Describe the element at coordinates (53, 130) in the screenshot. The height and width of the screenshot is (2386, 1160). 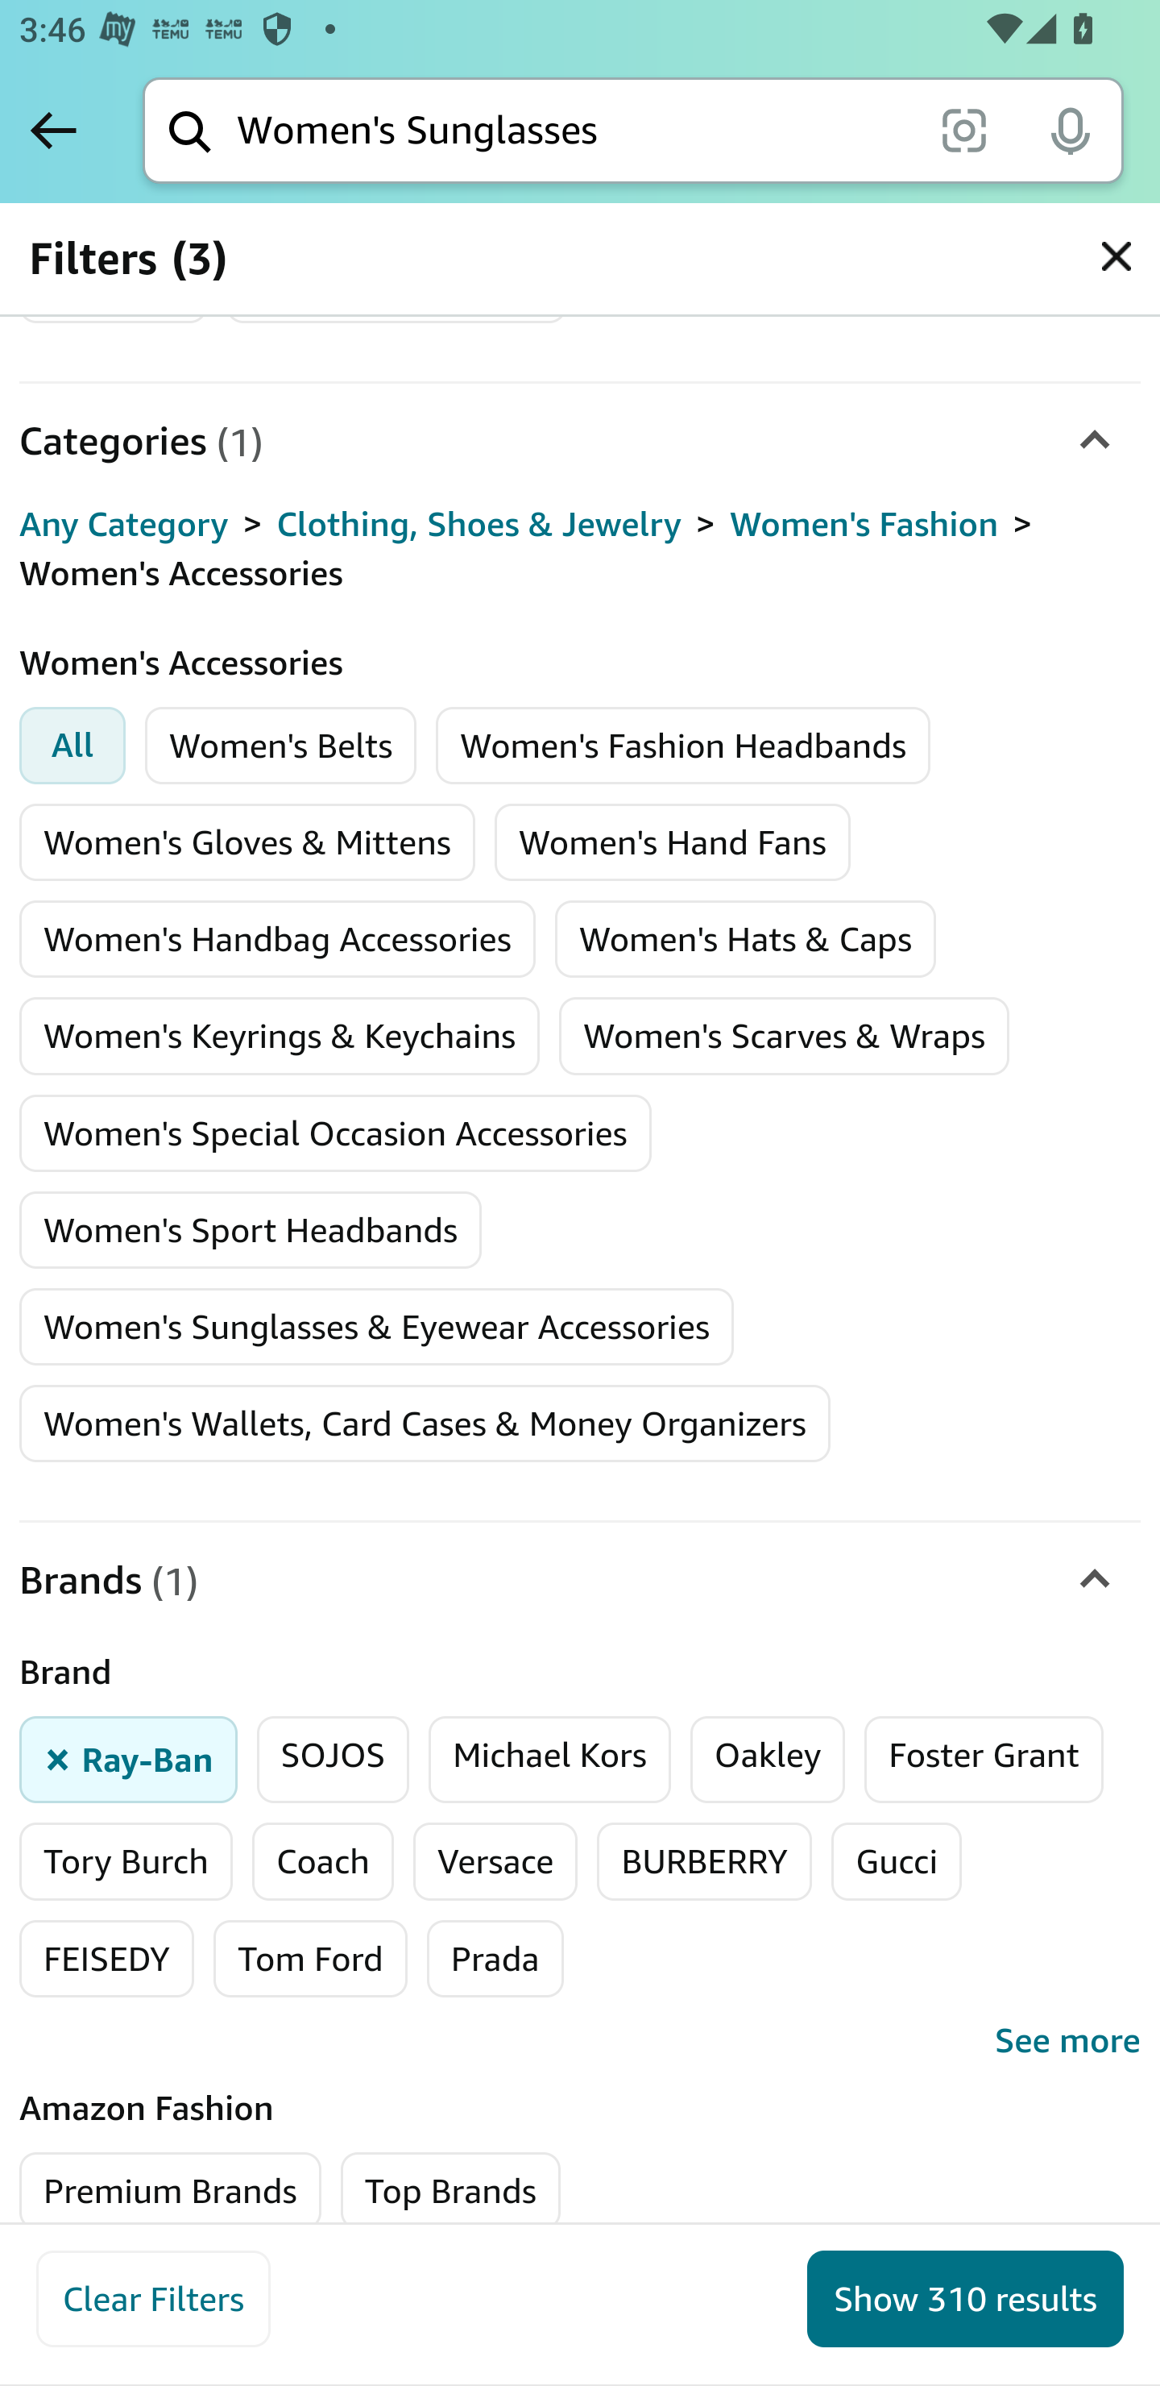
I see `Back` at that location.